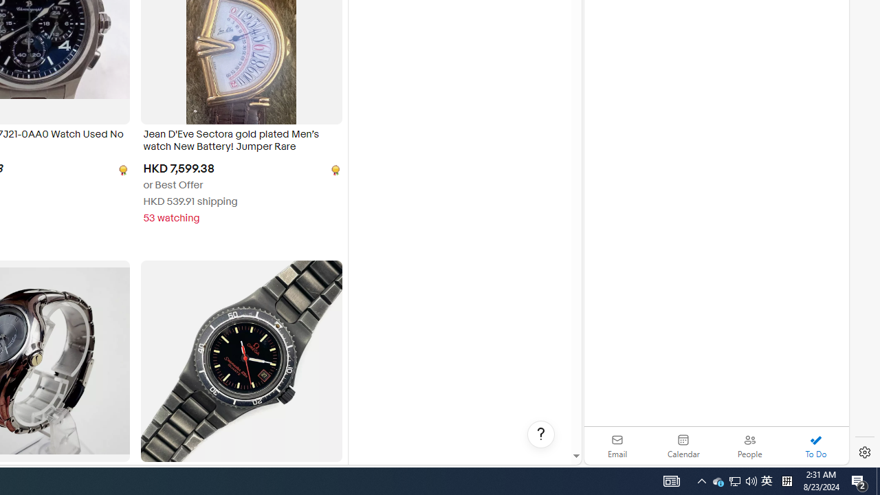 The height and width of the screenshot is (495, 880). Describe the element at coordinates (683, 445) in the screenshot. I see `Calendar. Date today is 22` at that location.